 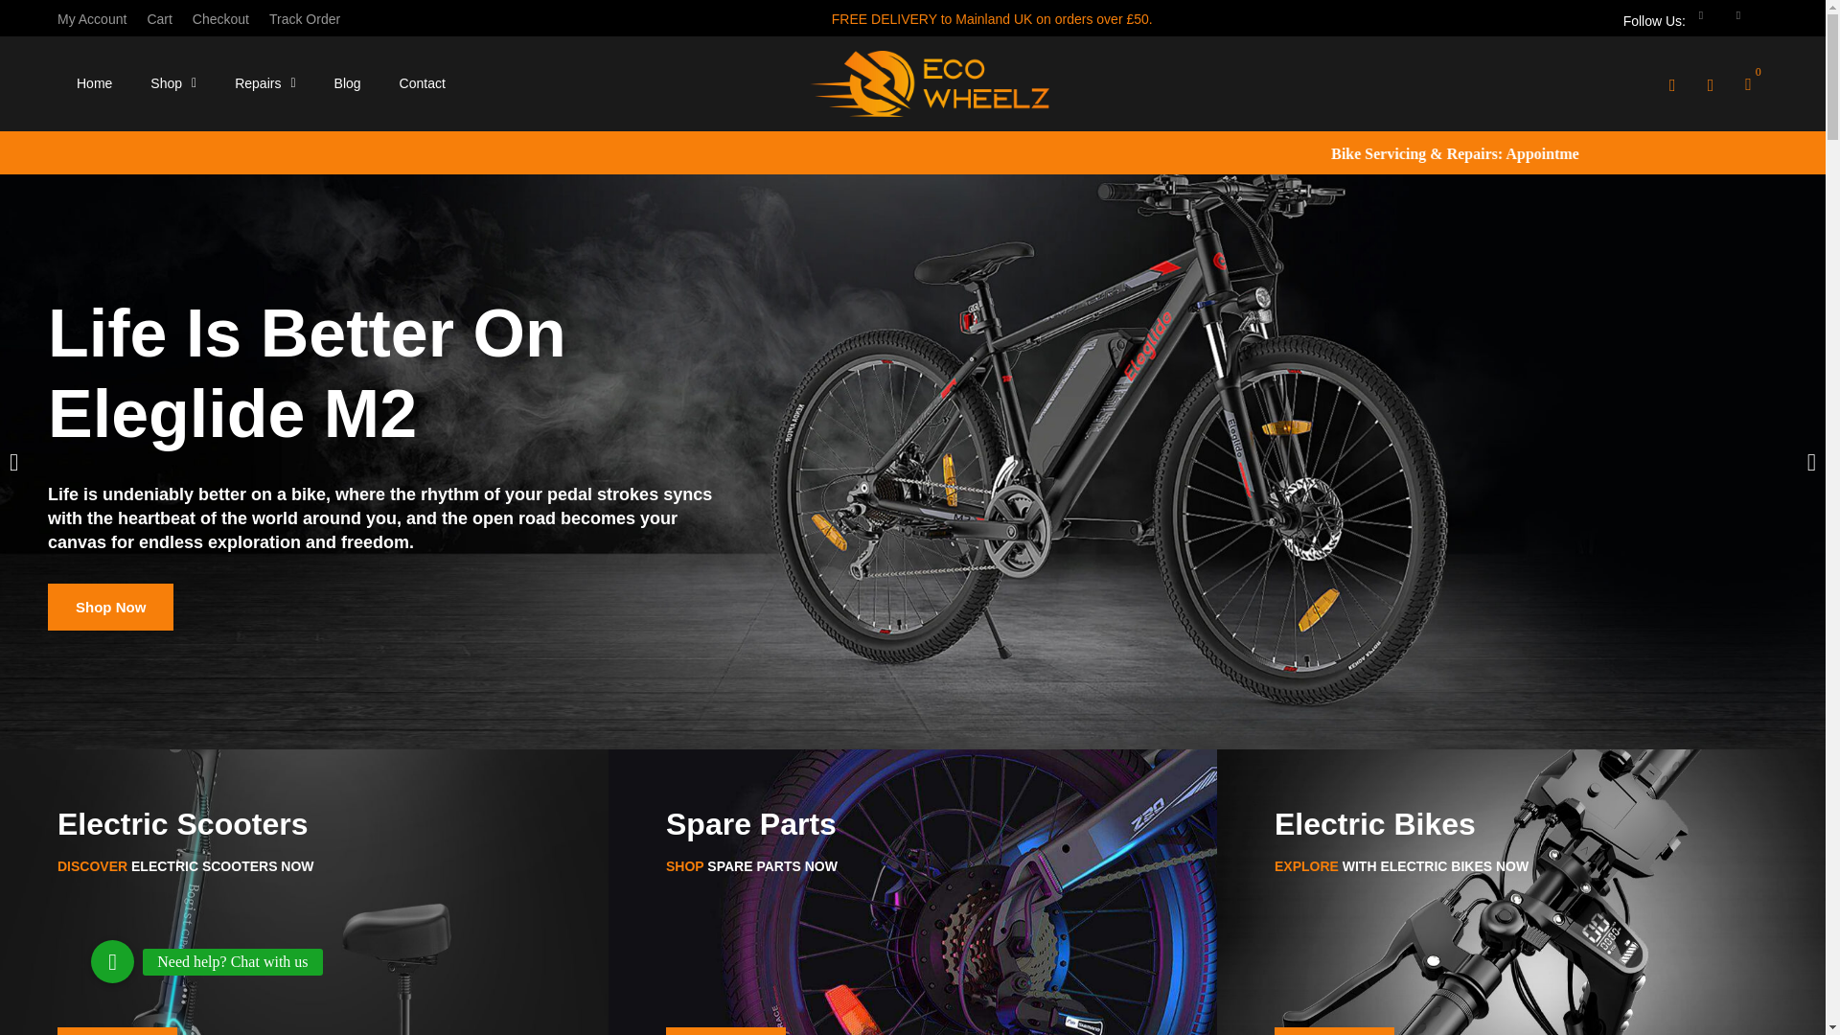 What do you see at coordinates (347, 82) in the screenshot?
I see `Blog` at bounding box center [347, 82].